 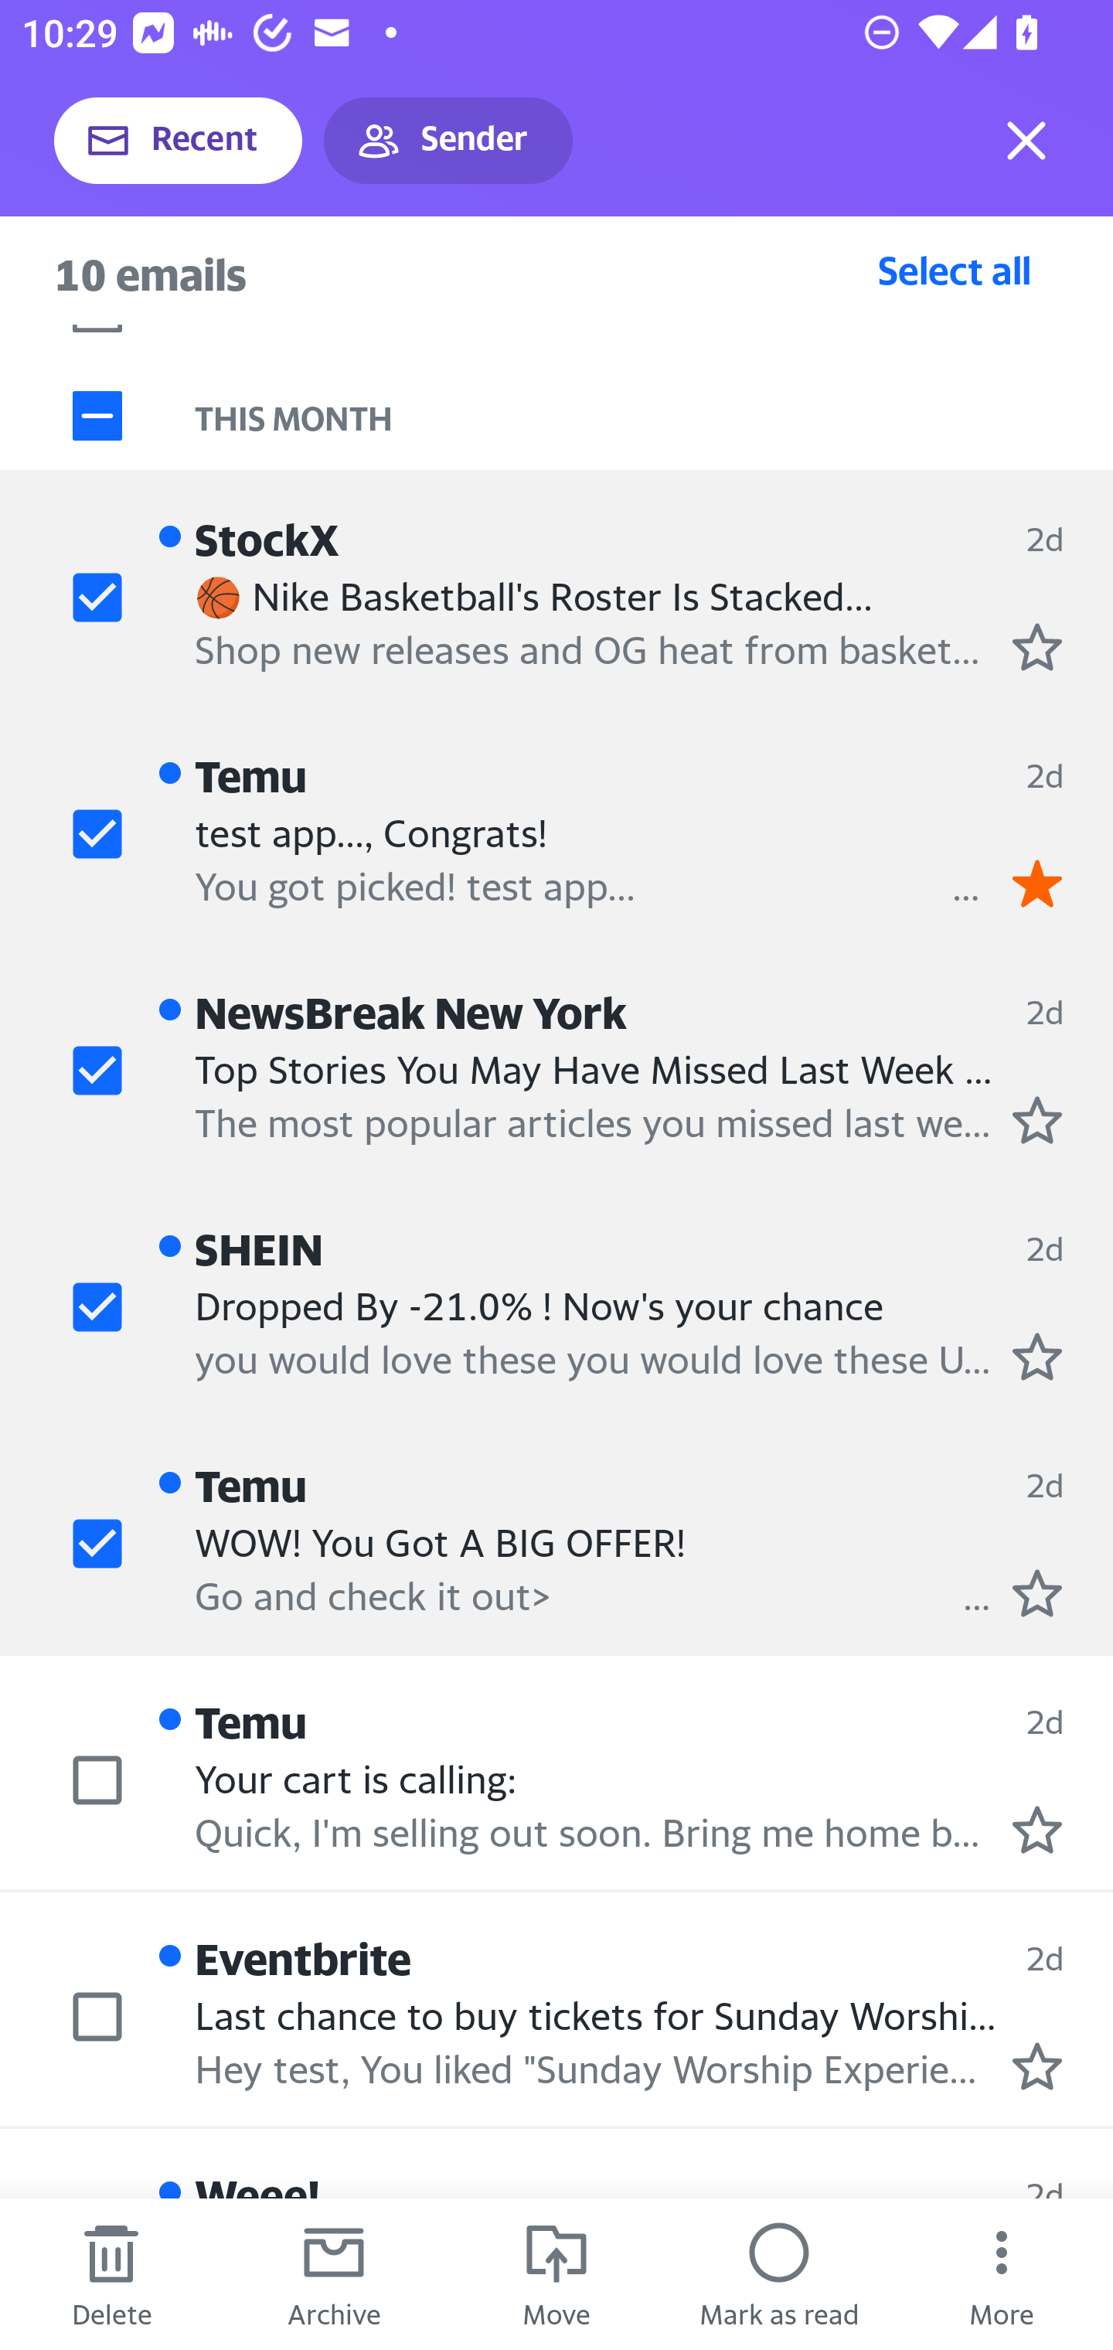 I want to click on Mark as starred., so click(x=1037, y=1119).